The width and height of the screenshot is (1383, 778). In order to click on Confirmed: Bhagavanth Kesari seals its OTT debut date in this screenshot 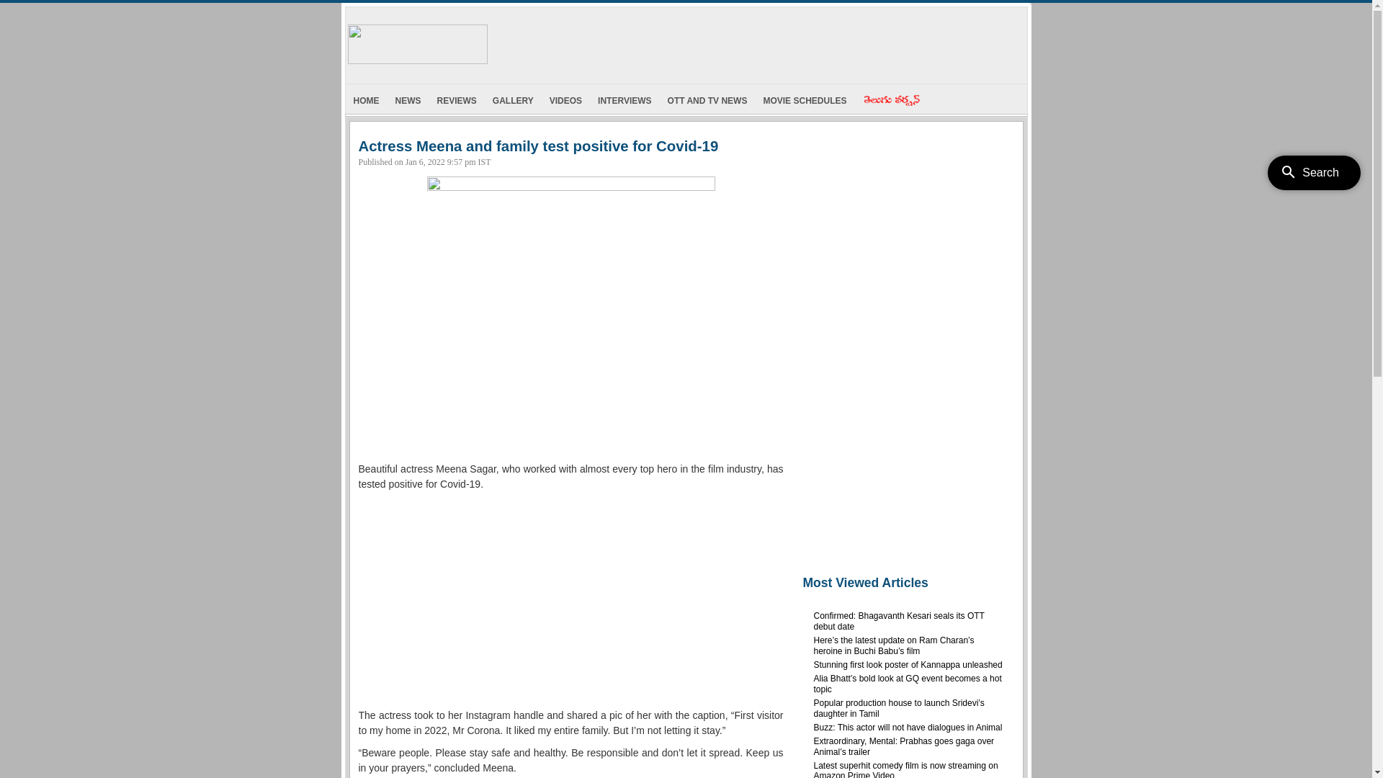, I will do `click(899, 621)`.